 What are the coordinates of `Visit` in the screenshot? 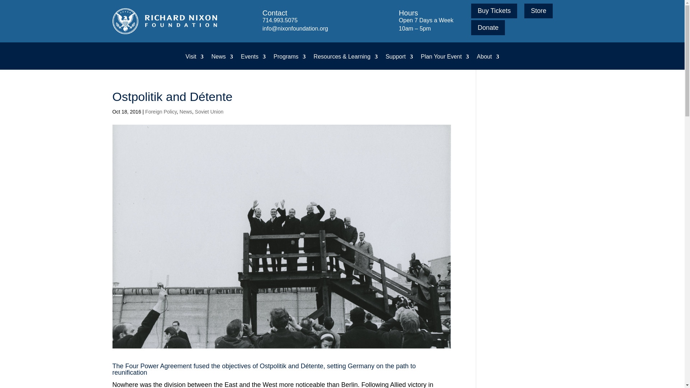 It's located at (194, 62).